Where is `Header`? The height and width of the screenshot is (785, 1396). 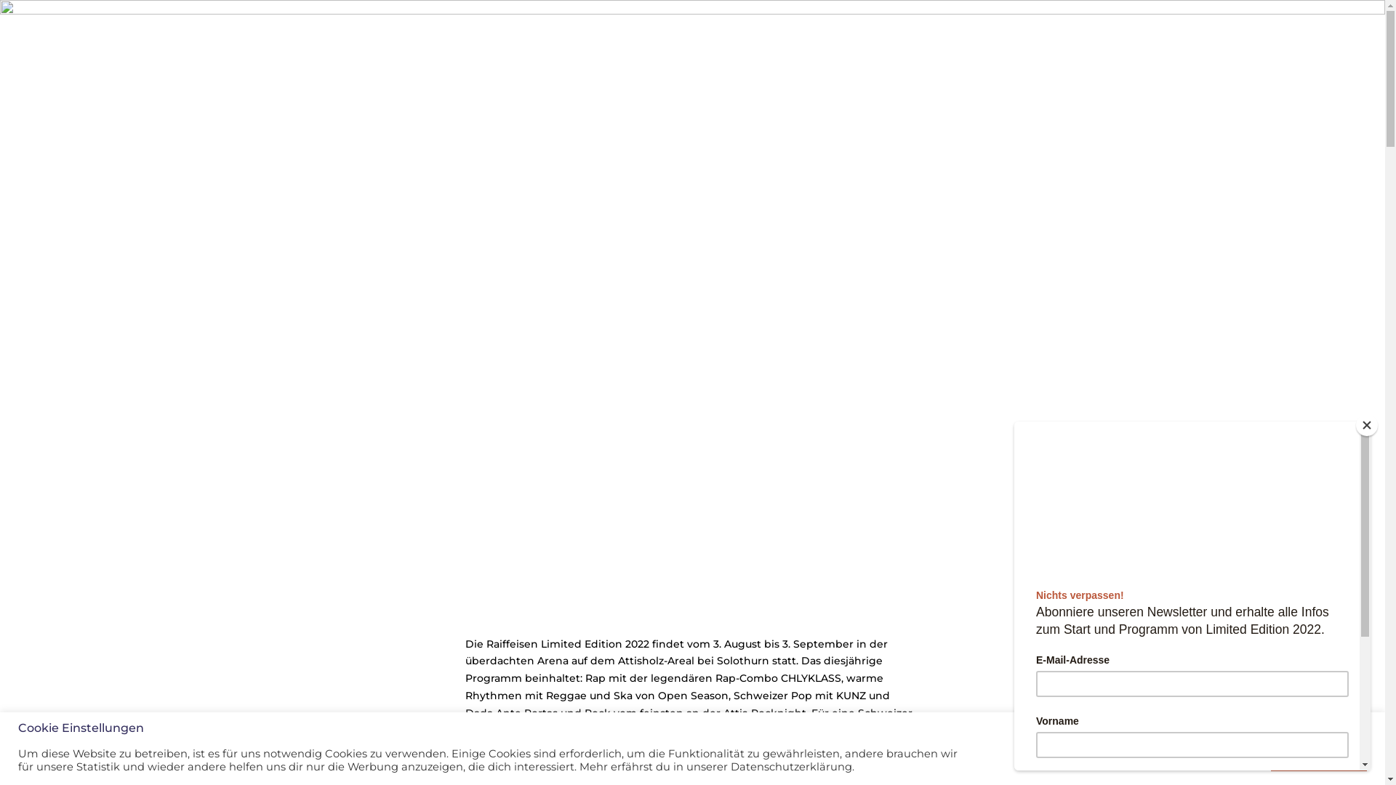
Header is located at coordinates (692, 289).